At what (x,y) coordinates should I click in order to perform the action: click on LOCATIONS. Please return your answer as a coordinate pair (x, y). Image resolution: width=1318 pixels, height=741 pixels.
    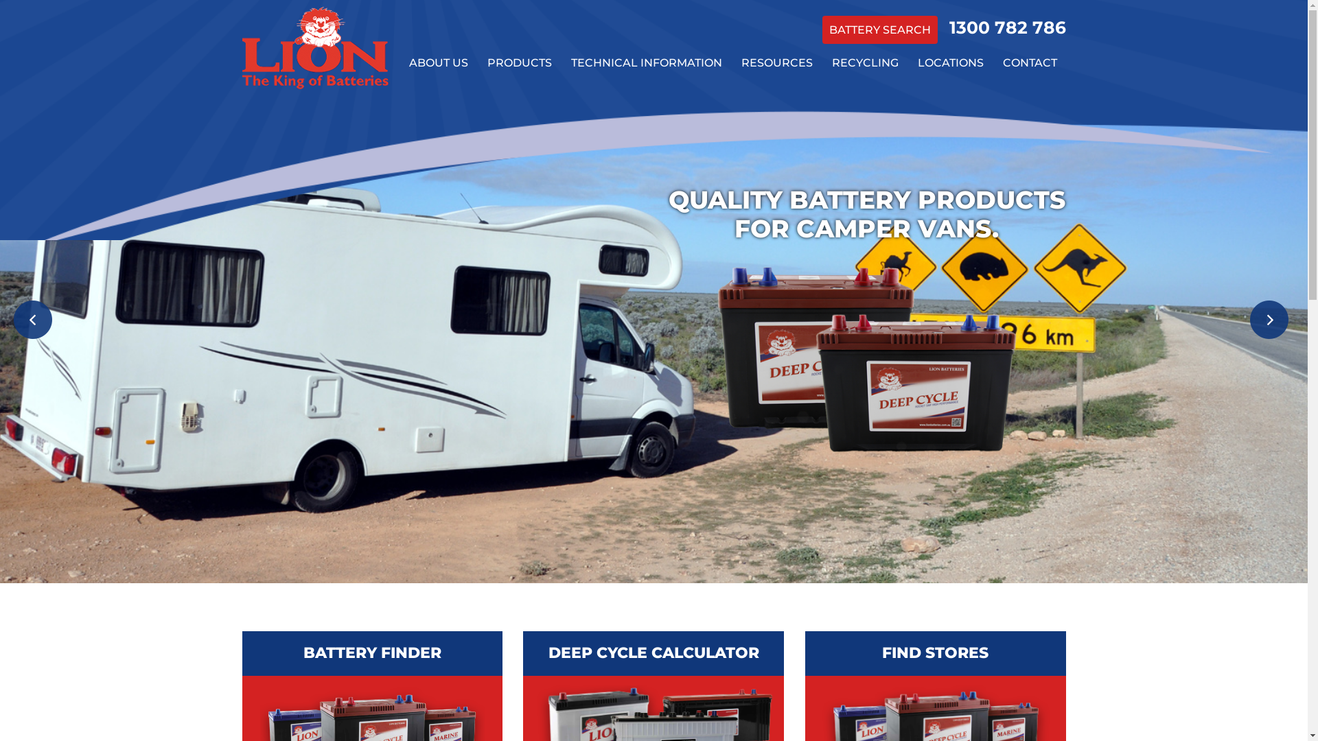
    Looking at the image, I should click on (951, 63).